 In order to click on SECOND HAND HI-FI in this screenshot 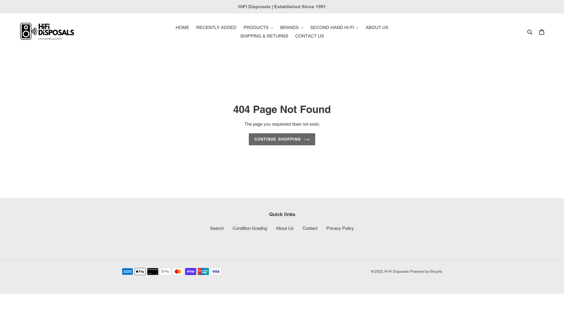, I will do `click(334, 28)`.